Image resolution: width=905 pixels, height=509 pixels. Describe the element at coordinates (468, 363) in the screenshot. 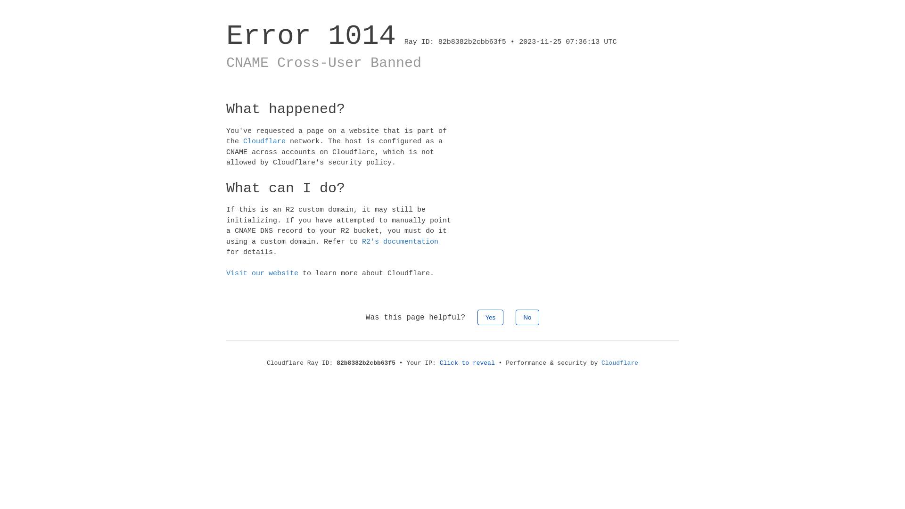

I see `Click to reveal` at that location.